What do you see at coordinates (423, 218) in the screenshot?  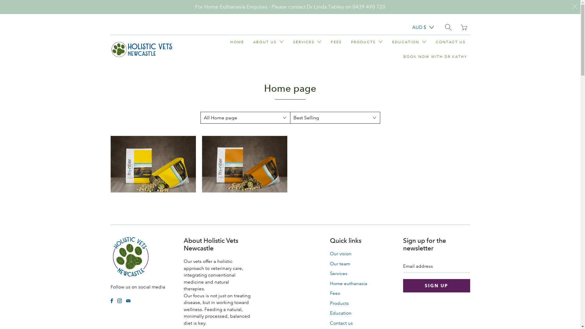 I see `BND` at bounding box center [423, 218].